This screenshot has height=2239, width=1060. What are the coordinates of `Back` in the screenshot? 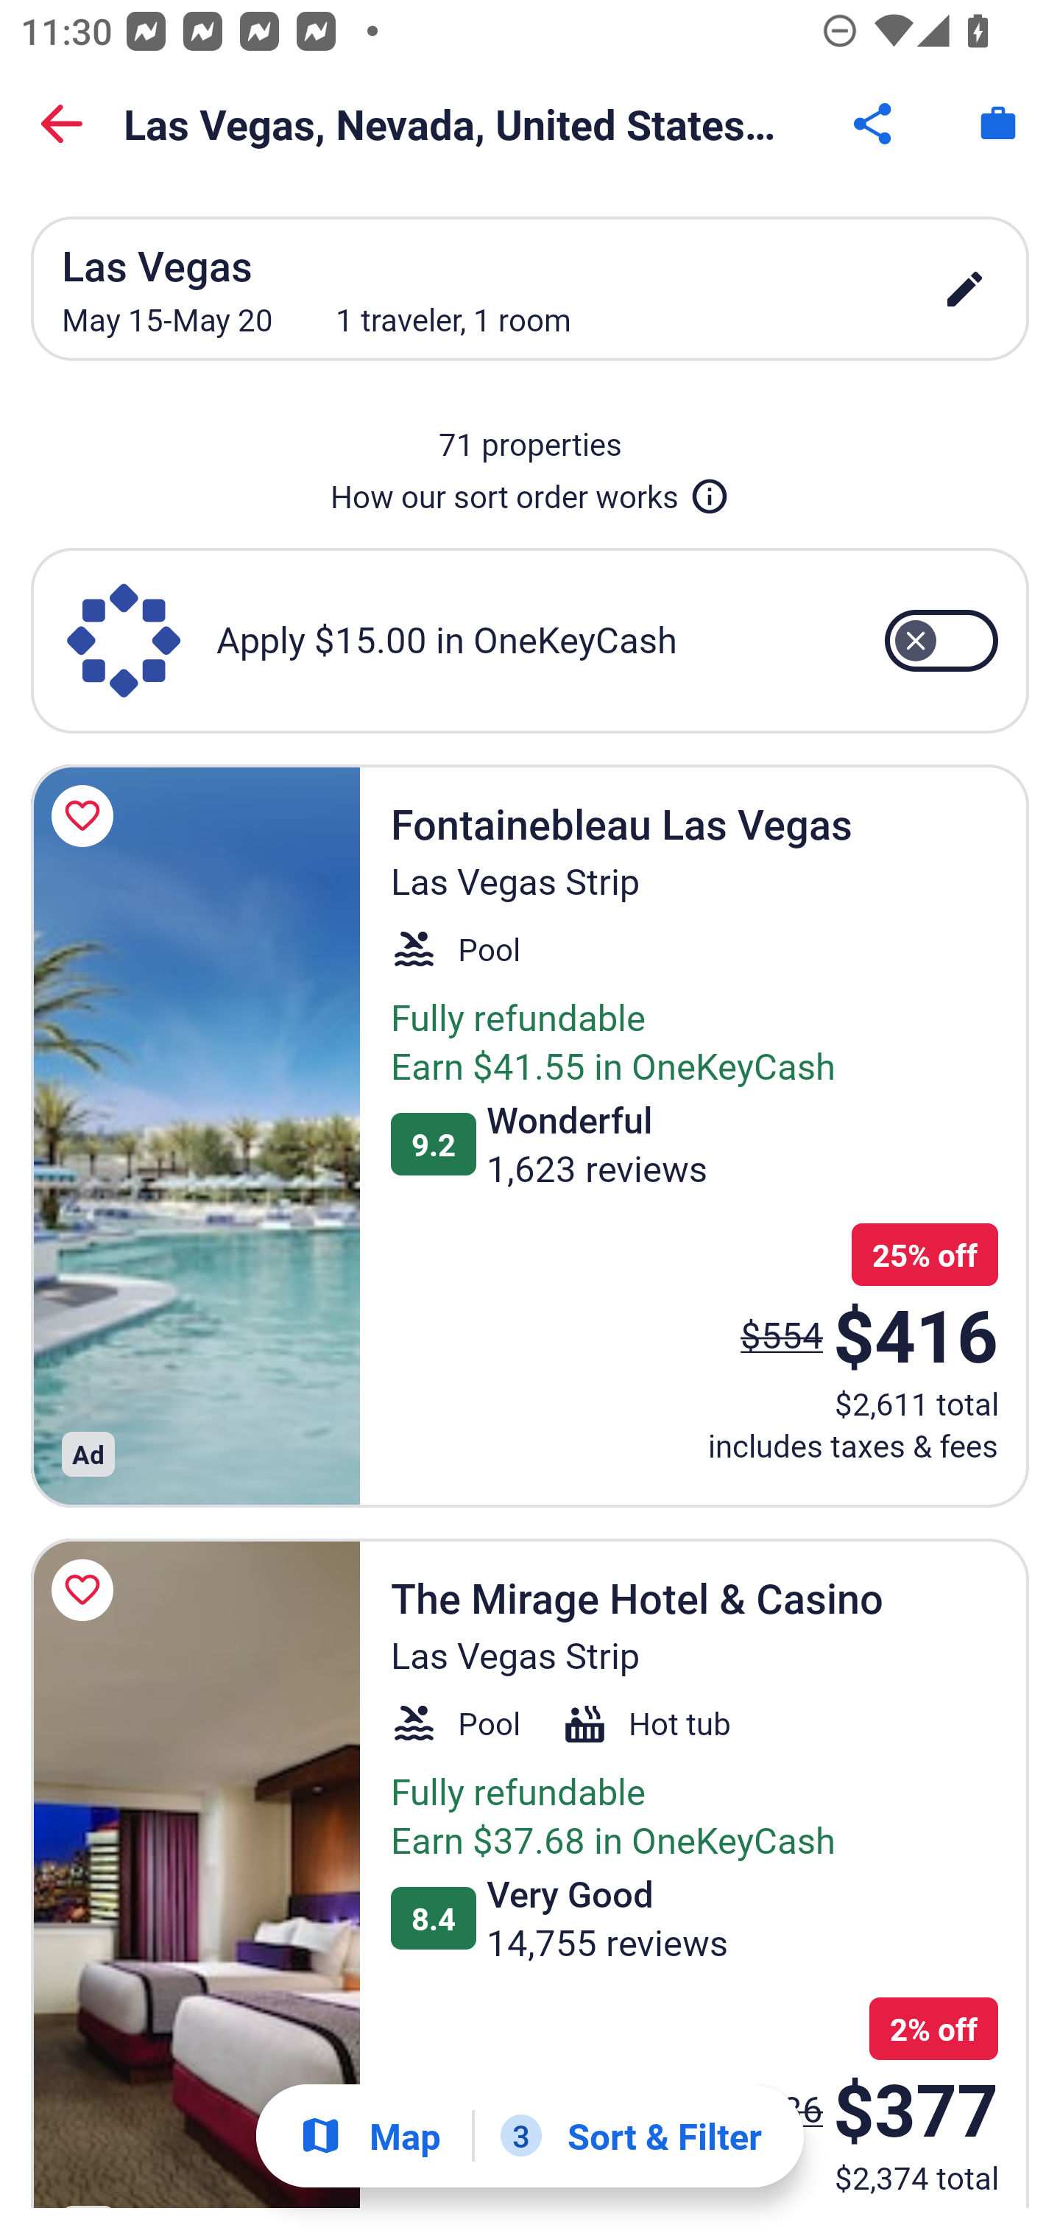 It's located at (62, 124).